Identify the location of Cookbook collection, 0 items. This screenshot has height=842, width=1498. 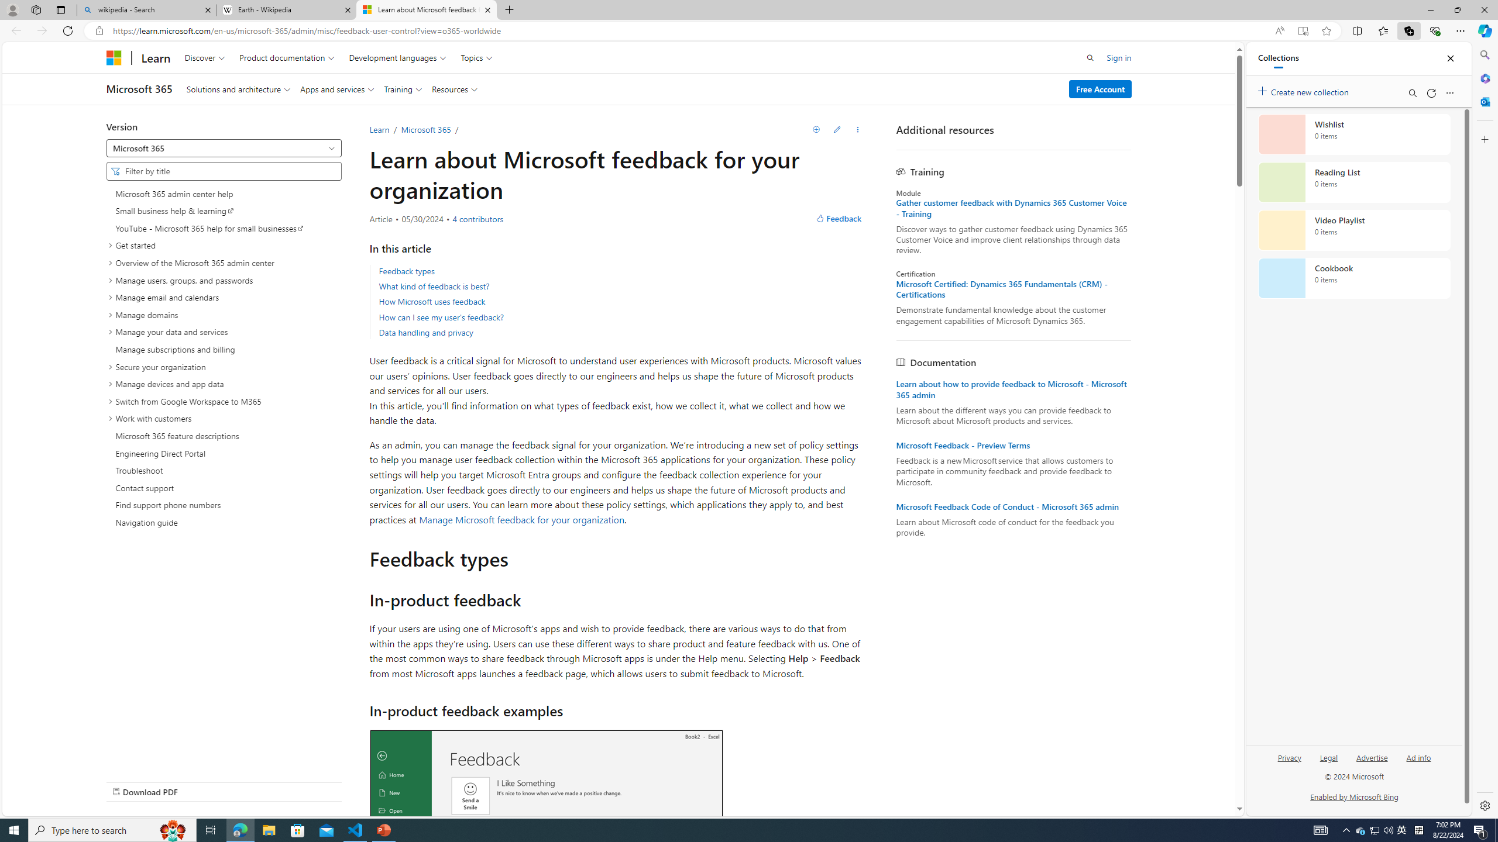
(1354, 278).